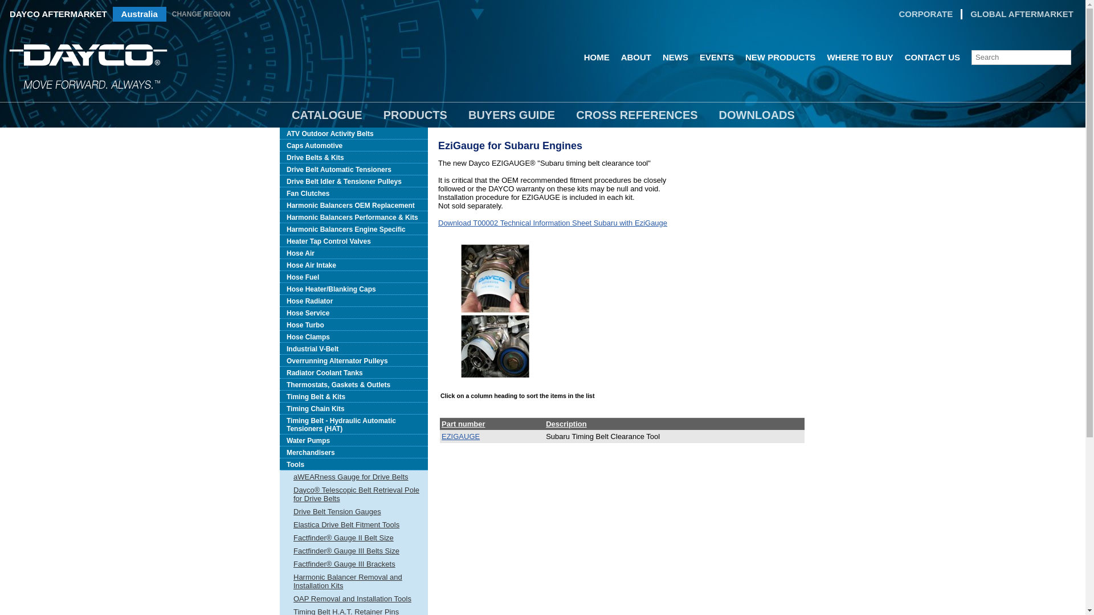 This screenshot has width=1094, height=615. I want to click on EVENTS, so click(717, 58).